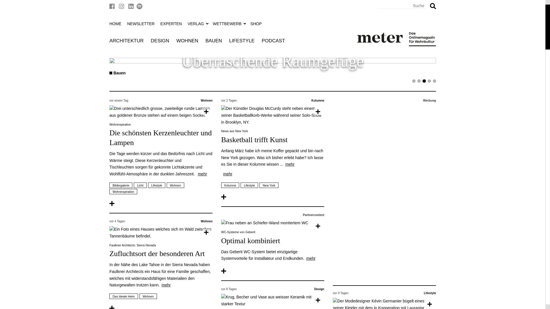  What do you see at coordinates (435, 82) in the screenshot?
I see `5` at bounding box center [435, 82].